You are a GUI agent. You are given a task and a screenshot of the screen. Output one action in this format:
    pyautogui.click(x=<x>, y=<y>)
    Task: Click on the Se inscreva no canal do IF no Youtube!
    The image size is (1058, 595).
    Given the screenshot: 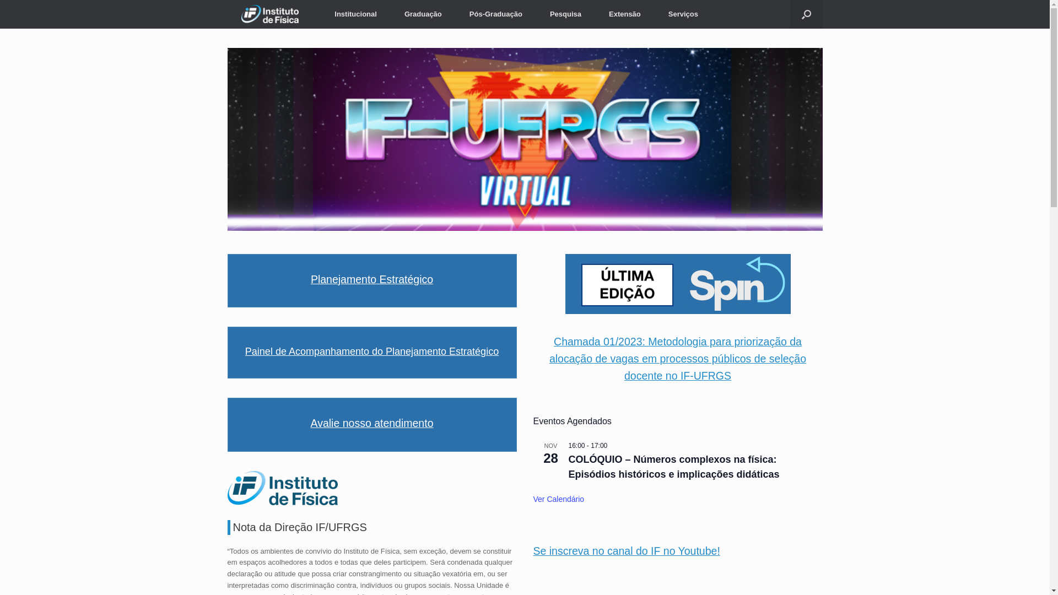 What is the action you would take?
    pyautogui.click(x=627, y=551)
    